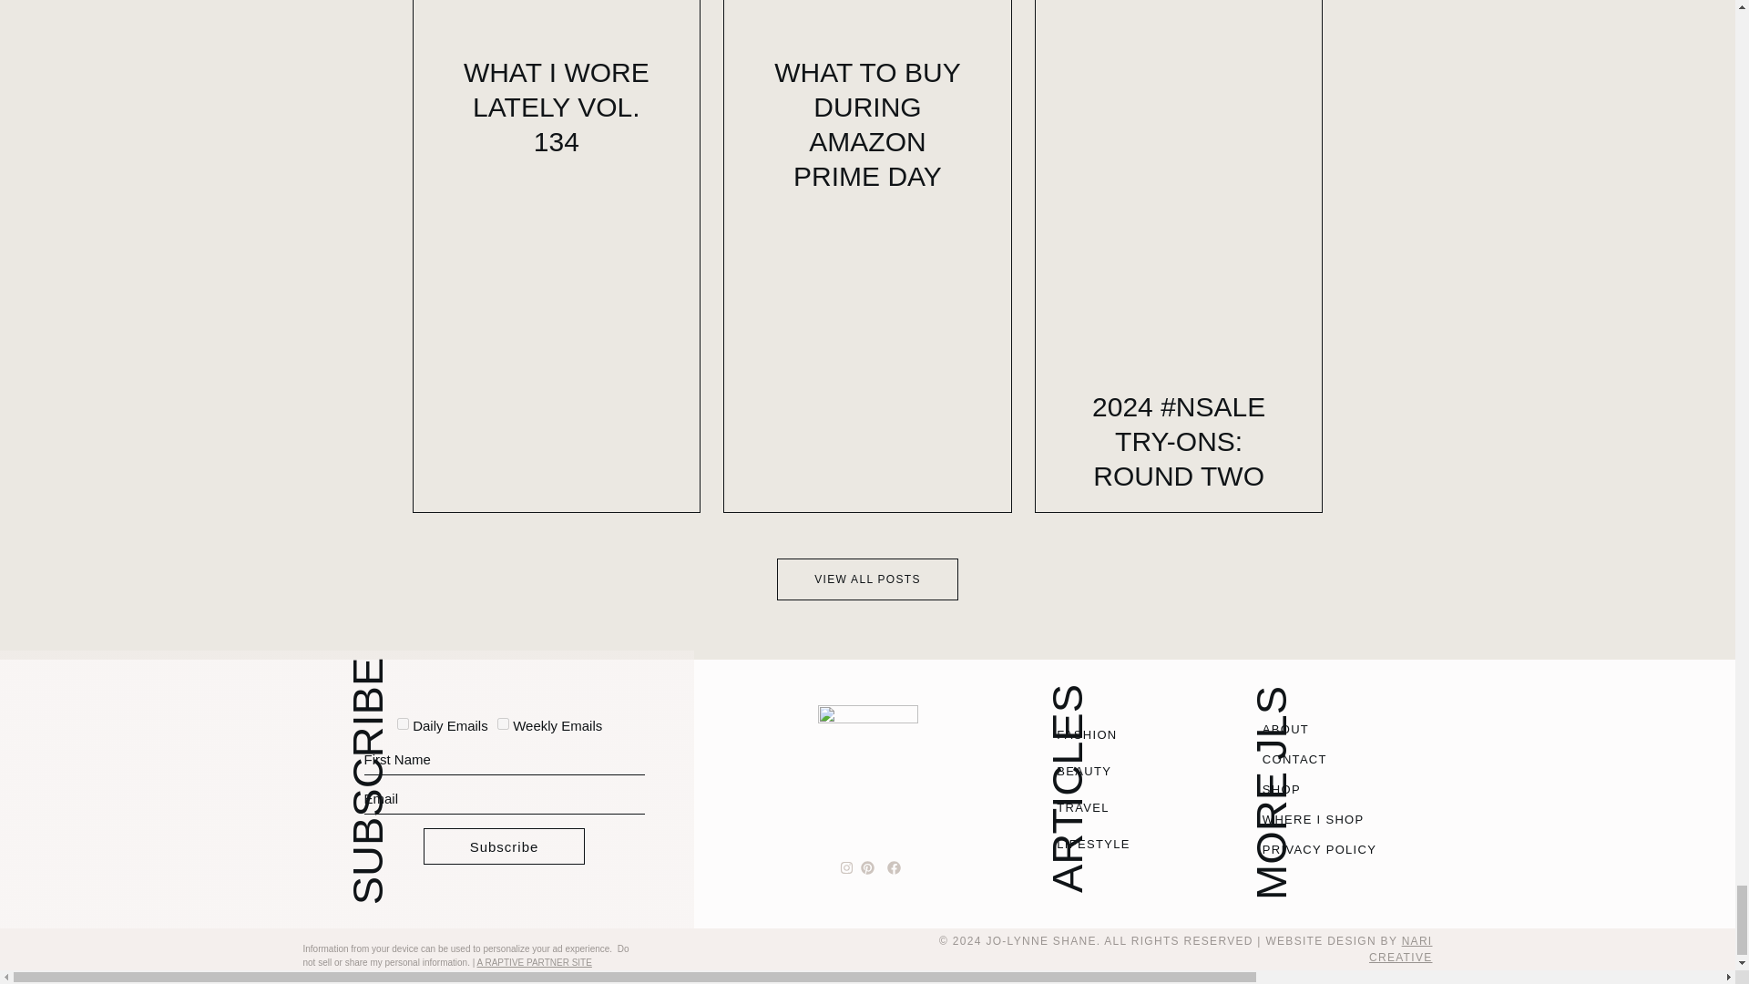  What do you see at coordinates (403, 723) in the screenshot?
I see `Daily Emails` at bounding box center [403, 723].